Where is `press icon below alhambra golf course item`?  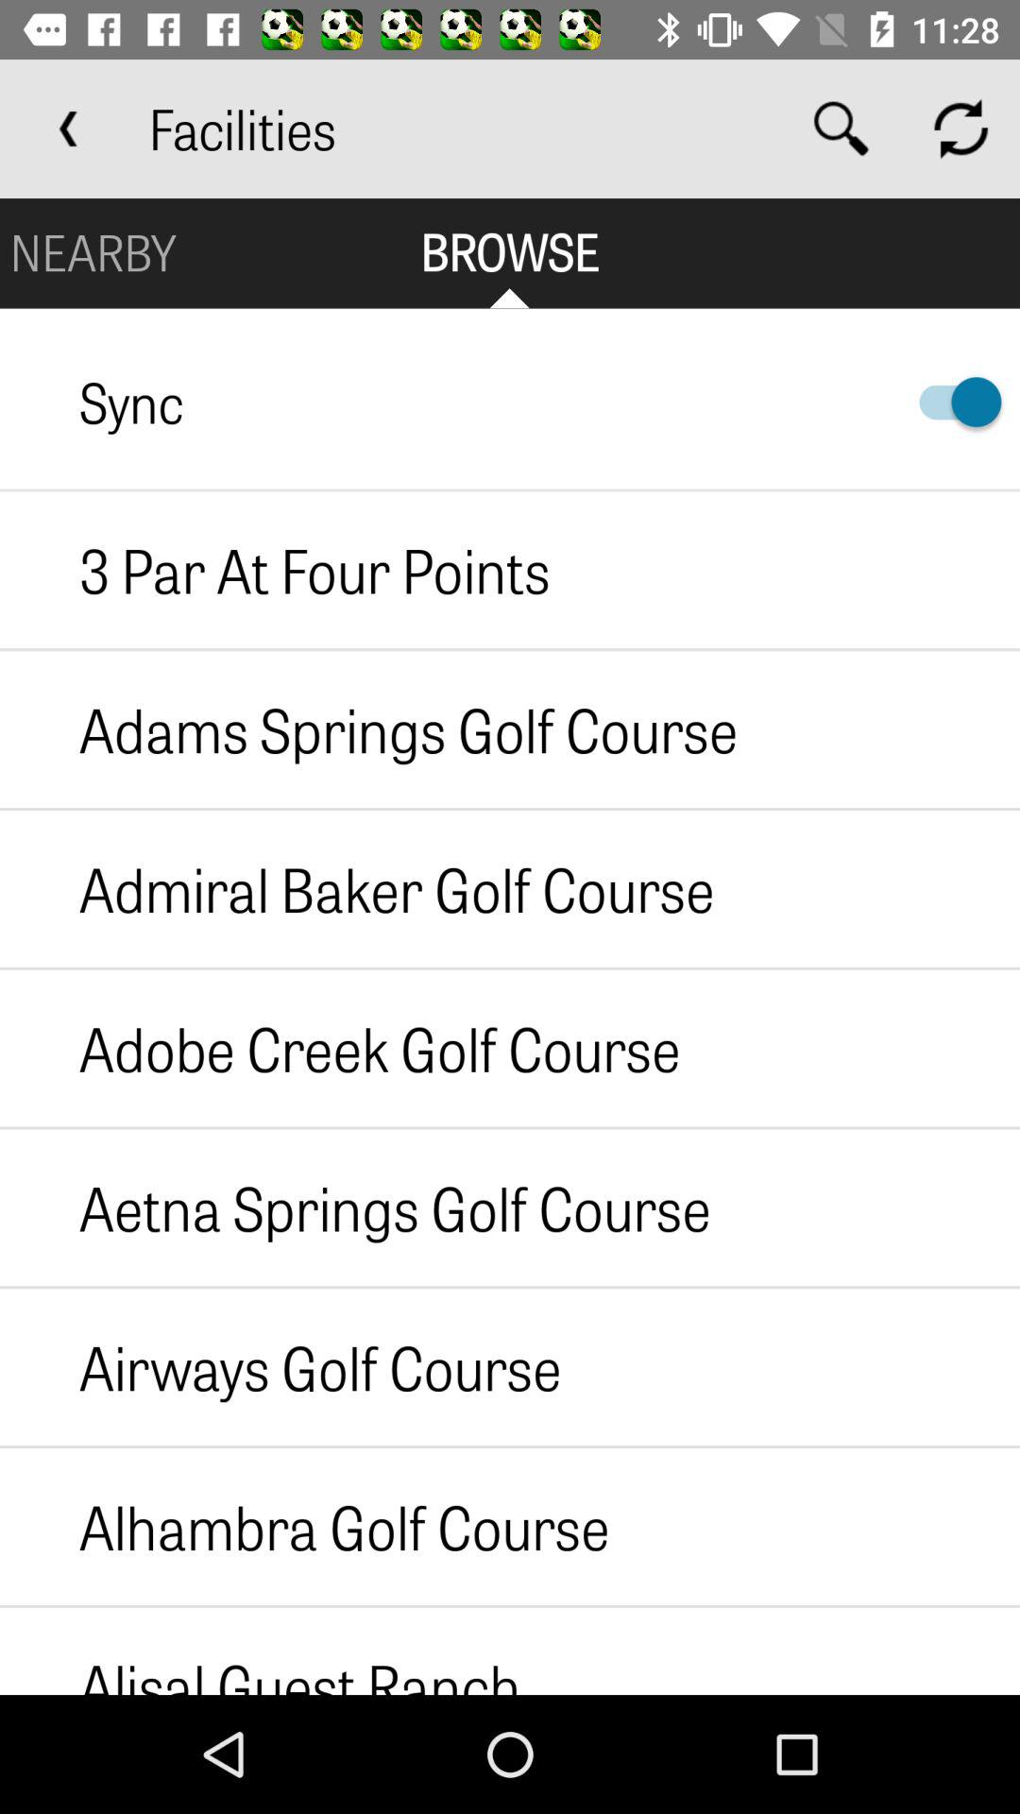 press icon below alhambra golf course item is located at coordinates (261, 1651).